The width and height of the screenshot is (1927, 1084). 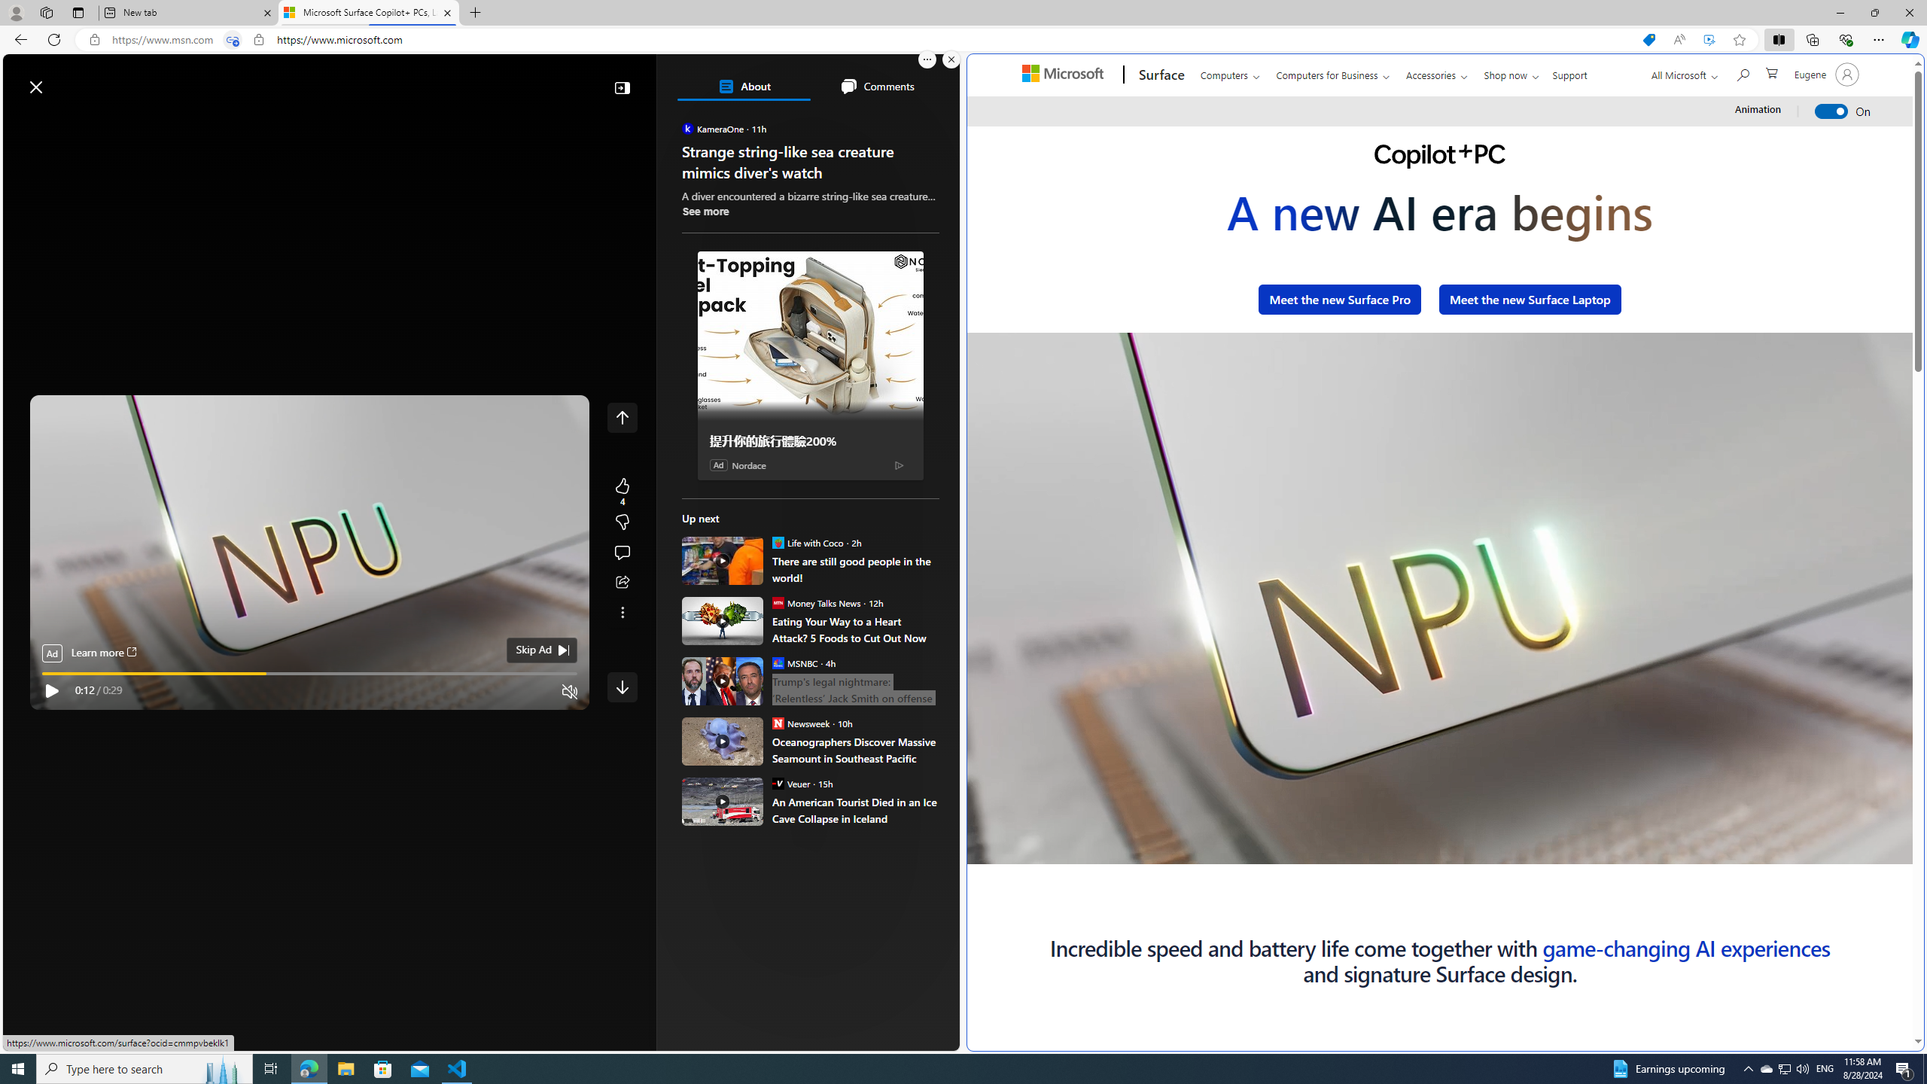 What do you see at coordinates (51, 691) in the screenshot?
I see `Play` at bounding box center [51, 691].